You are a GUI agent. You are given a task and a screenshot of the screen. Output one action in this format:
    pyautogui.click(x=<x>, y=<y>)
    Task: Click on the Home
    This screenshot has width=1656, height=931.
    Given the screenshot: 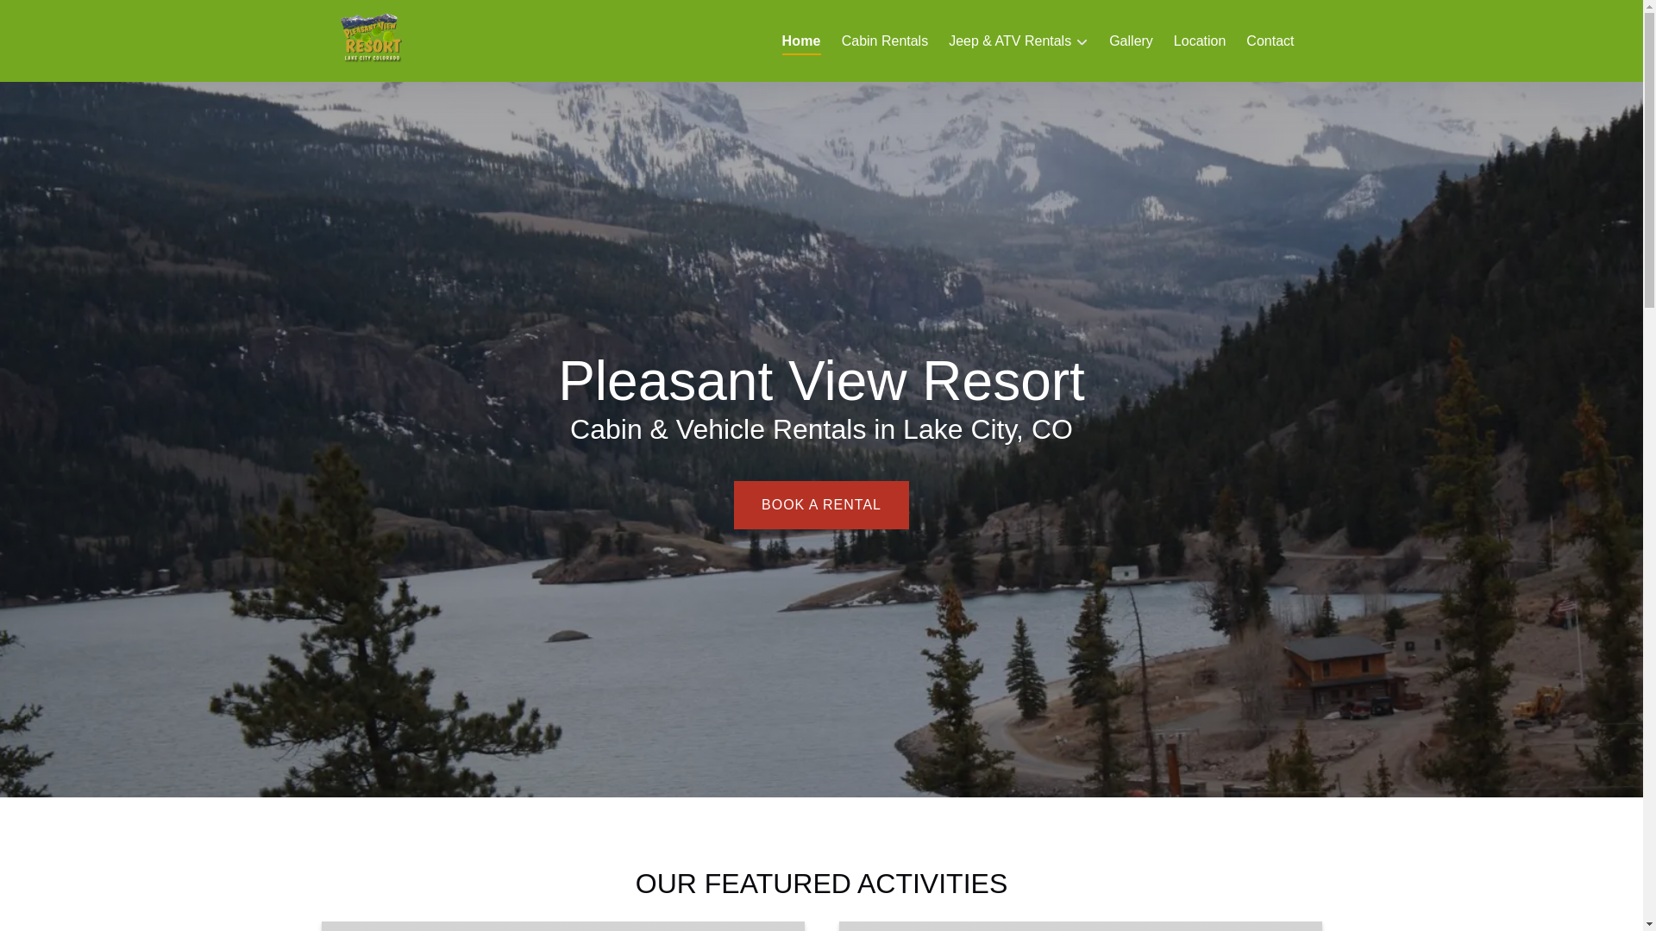 What is the action you would take?
    pyautogui.click(x=800, y=41)
    